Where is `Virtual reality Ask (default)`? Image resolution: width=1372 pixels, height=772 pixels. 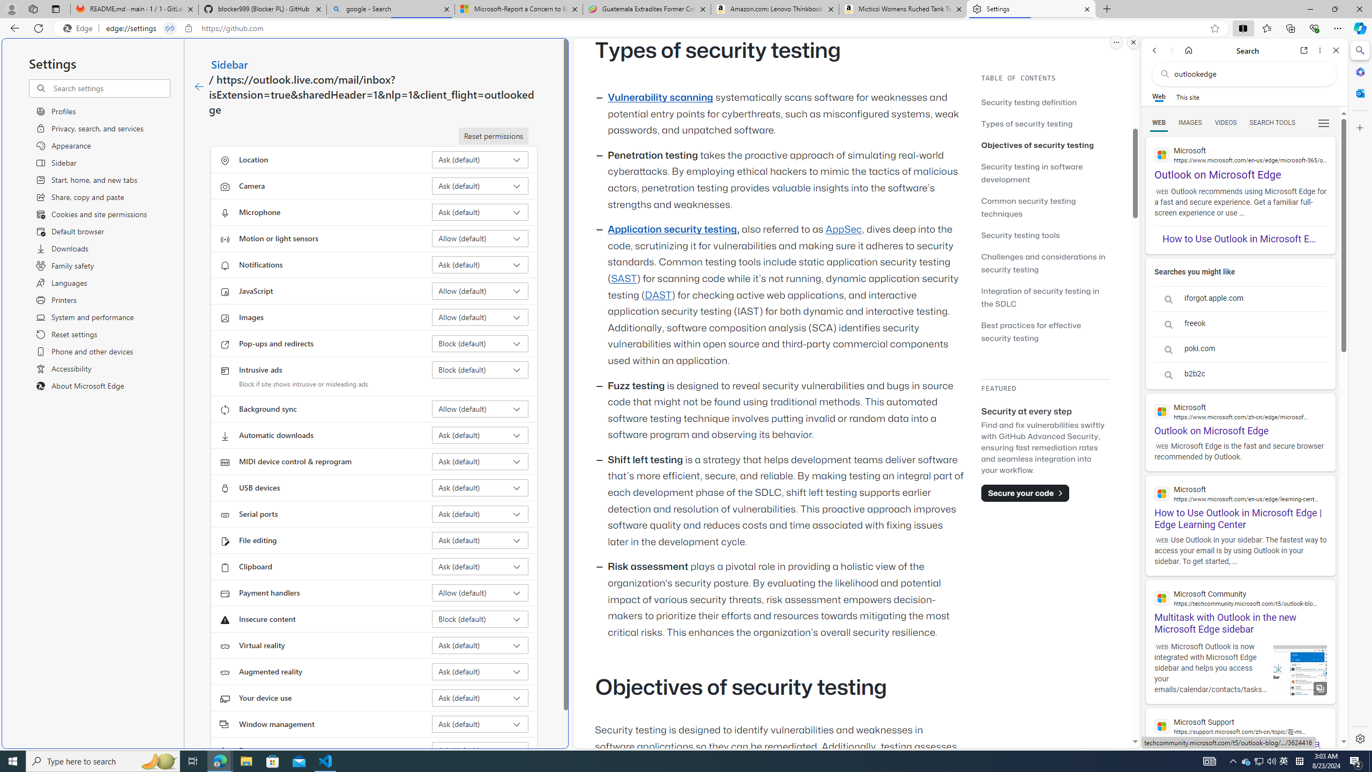
Virtual reality Ask (default) is located at coordinates (480, 645).